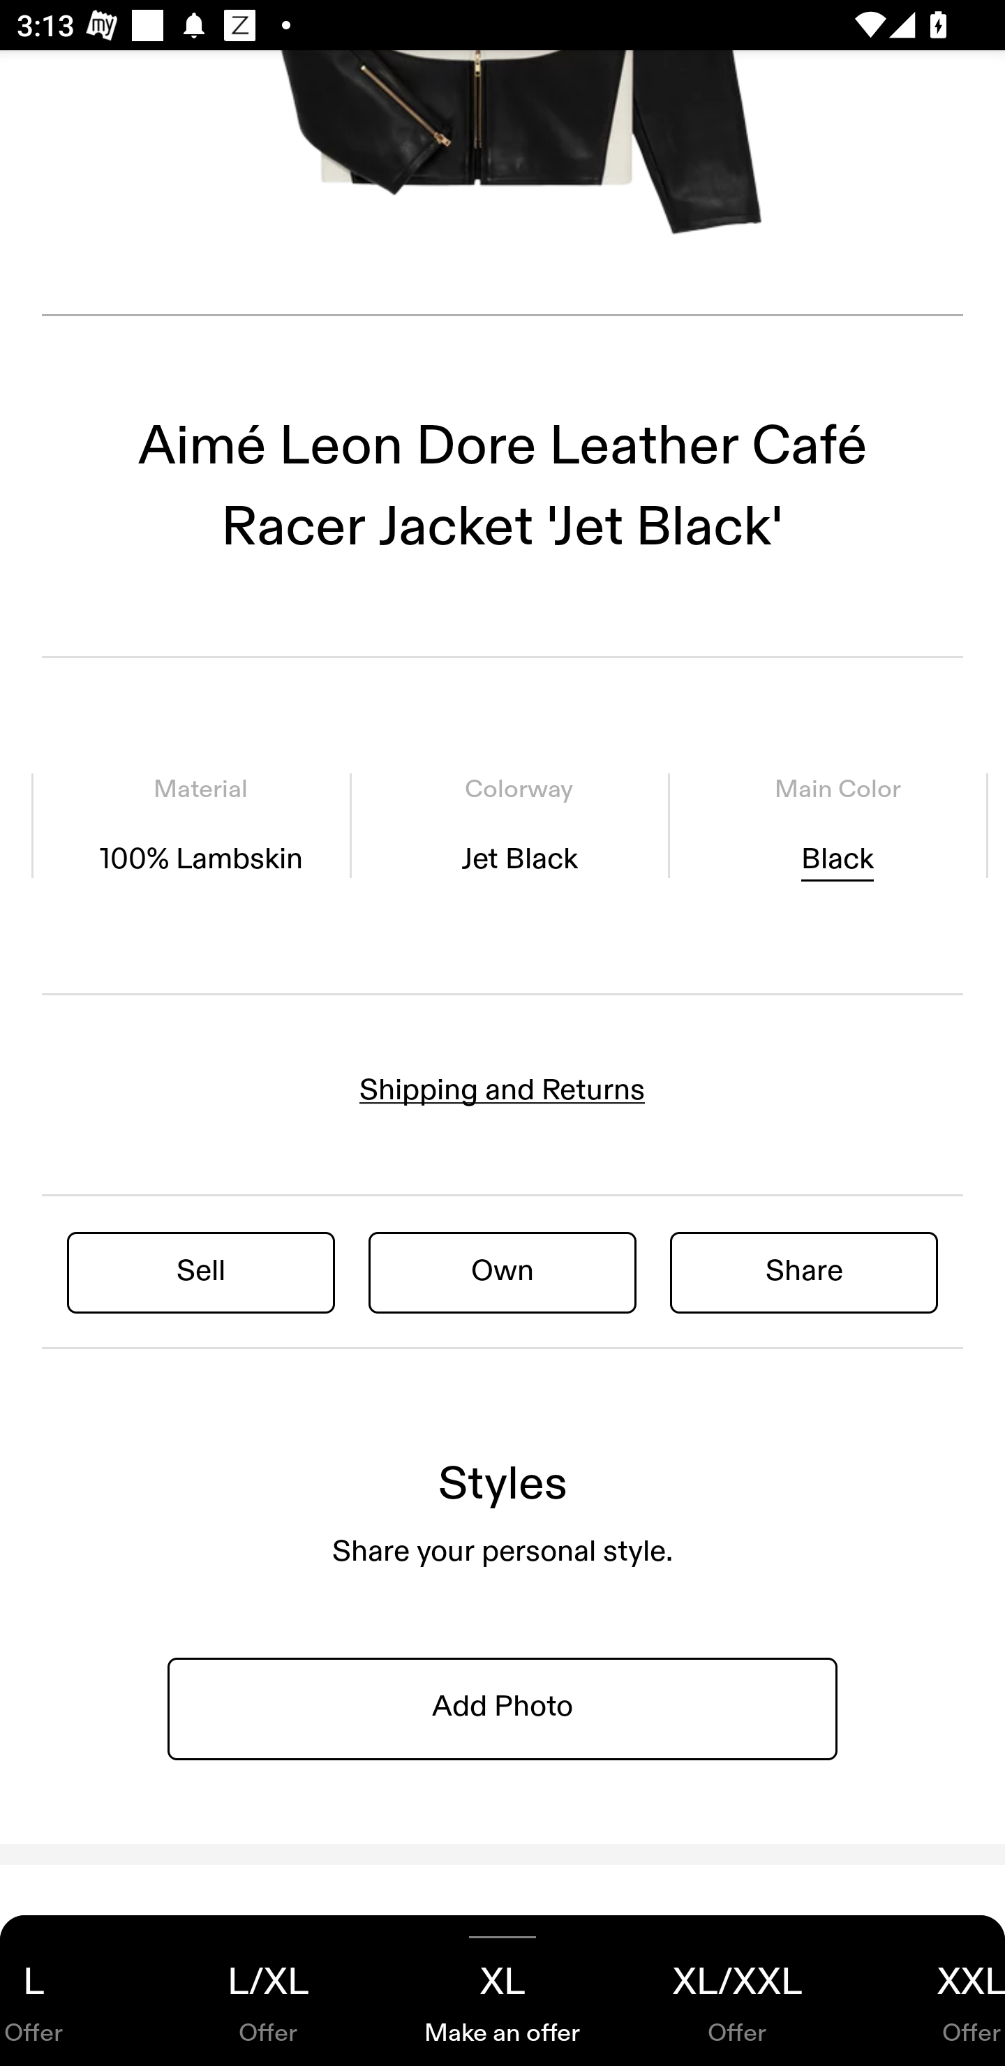 The height and width of the screenshot is (2066, 1005). What do you see at coordinates (502, 1090) in the screenshot?
I see `Shipping and Returns` at bounding box center [502, 1090].